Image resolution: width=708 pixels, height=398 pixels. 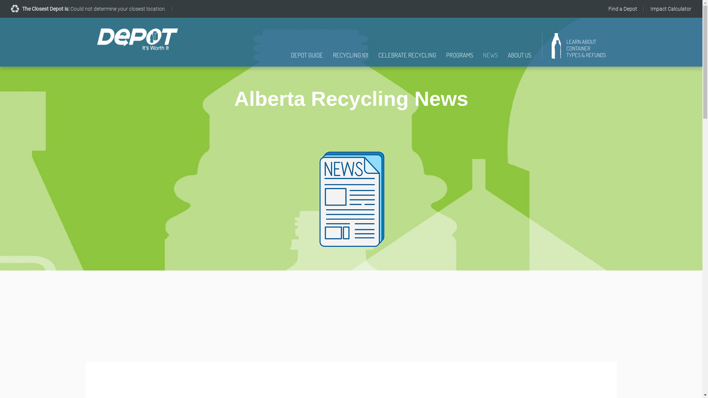 What do you see at coordinates (407, 59) in the screenshot?
I see `CELEBRATE RECYCLING` at bounding box center [407, 59].